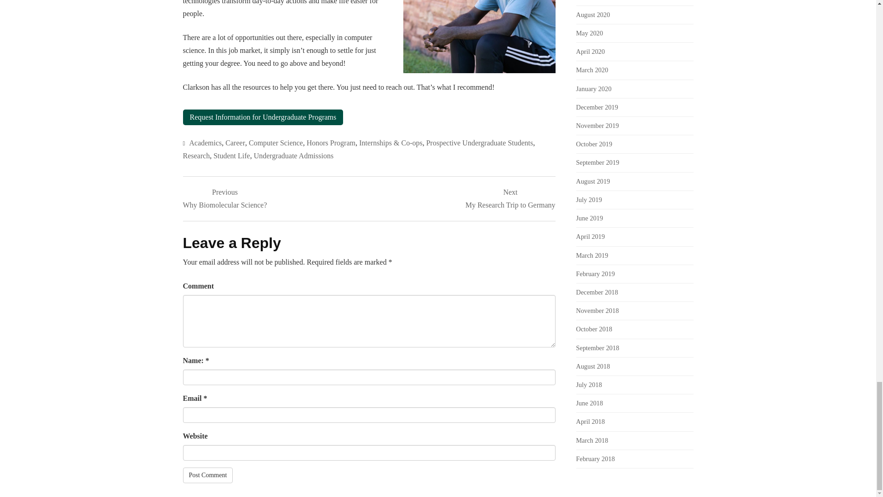 The image size is (883, 497). What do you see at coordinates (276, 143) in the screenshot?
I see `Computer Science` at bounding box center [276, 143].